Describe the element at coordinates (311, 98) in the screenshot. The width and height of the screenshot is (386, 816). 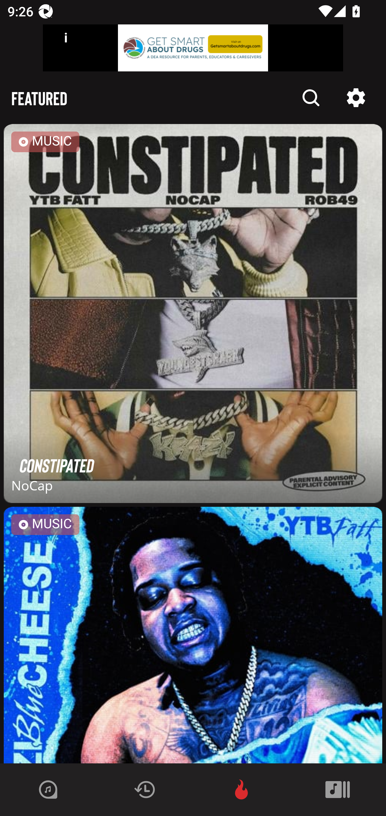
I see `Description` at that location.